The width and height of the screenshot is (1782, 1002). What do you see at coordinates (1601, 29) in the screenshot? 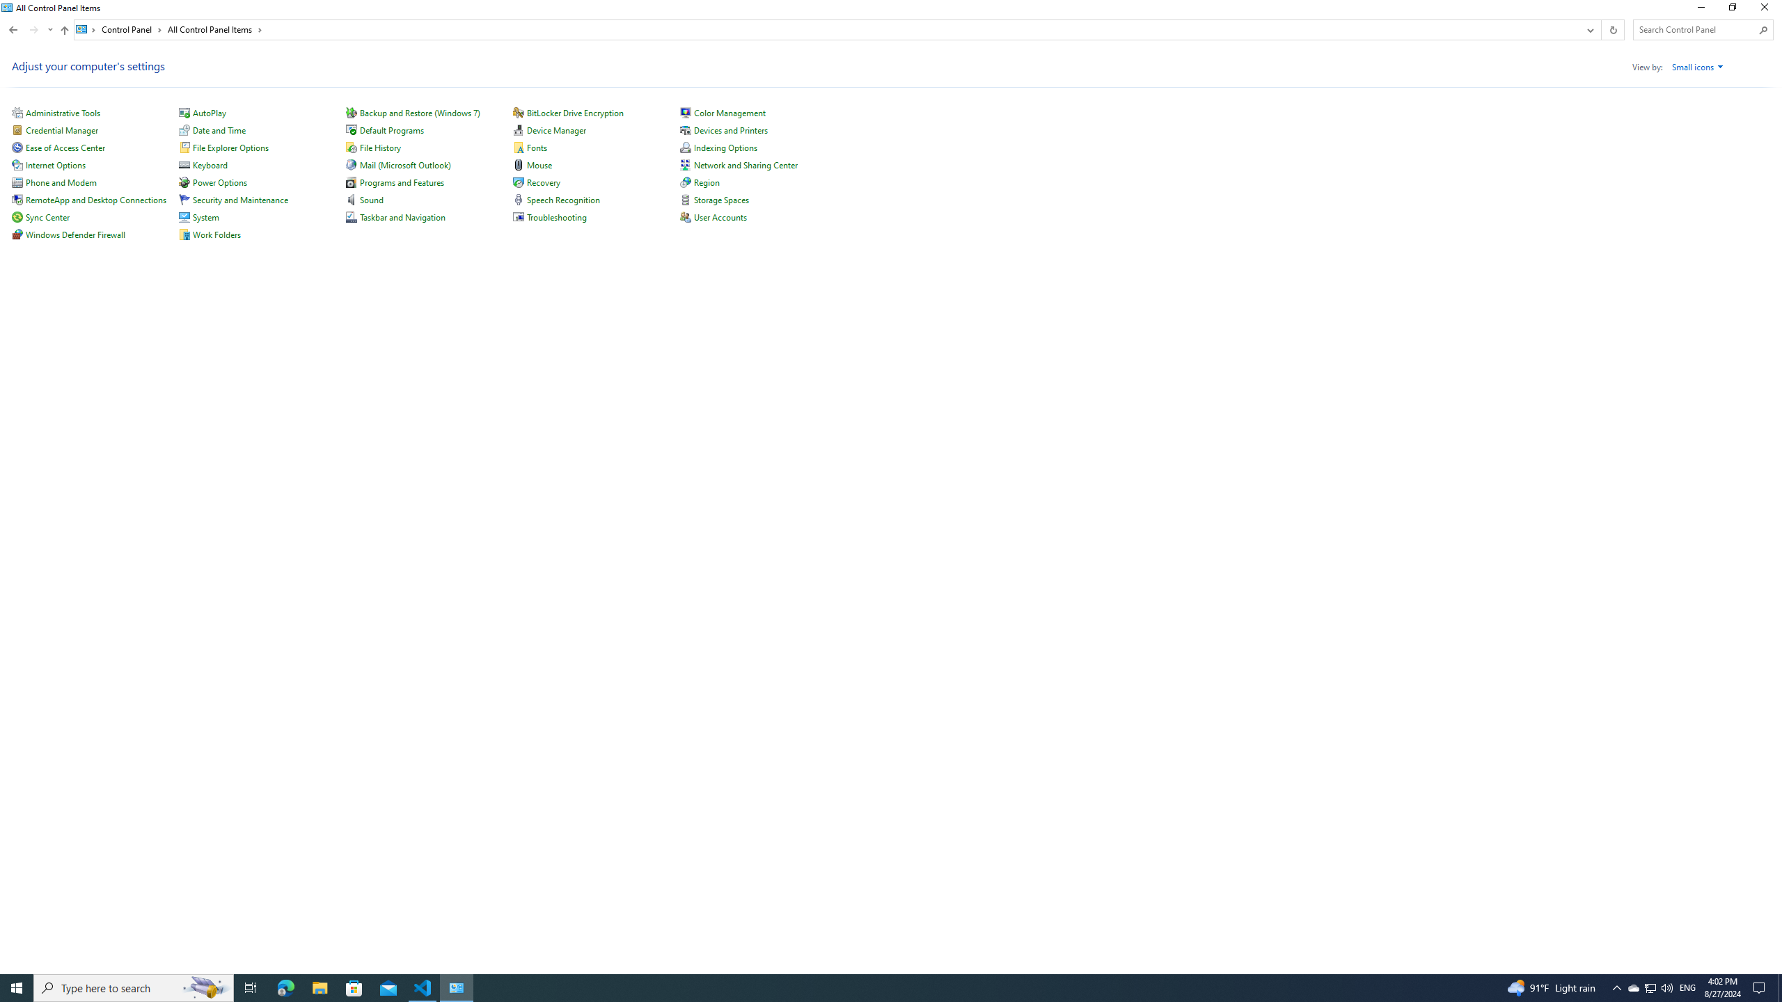
I see `Address band toolbar` at bounding box center [1601, 29].